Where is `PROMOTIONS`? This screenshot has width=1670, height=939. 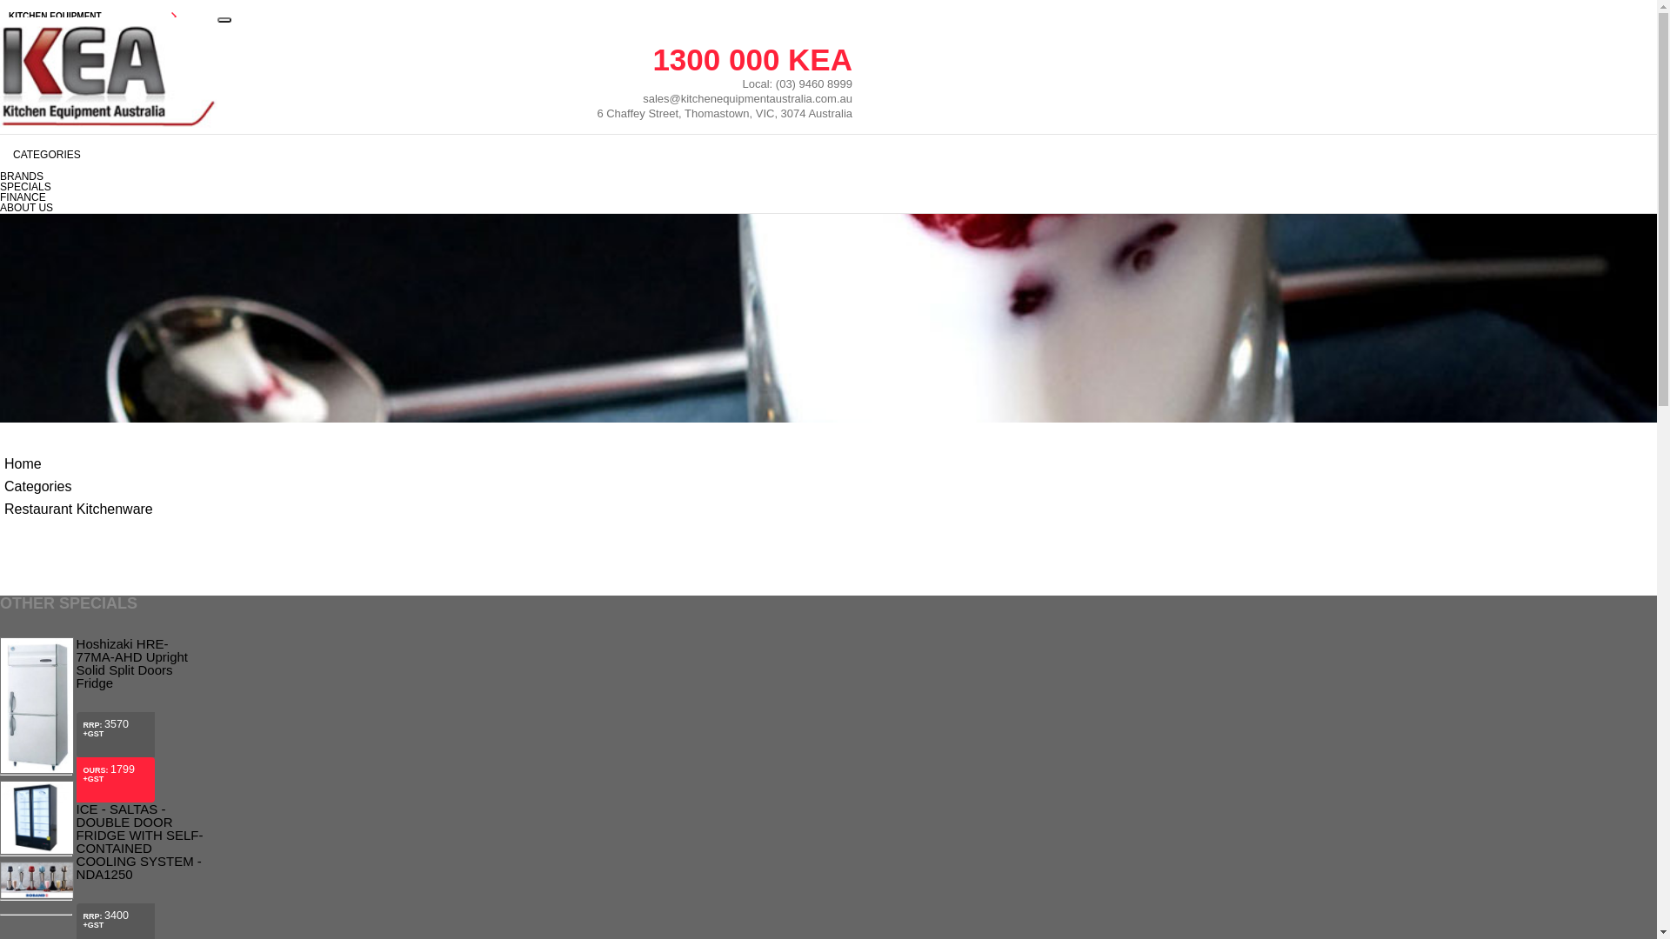
PROMOTIONS is located at coordinates (96, 629).